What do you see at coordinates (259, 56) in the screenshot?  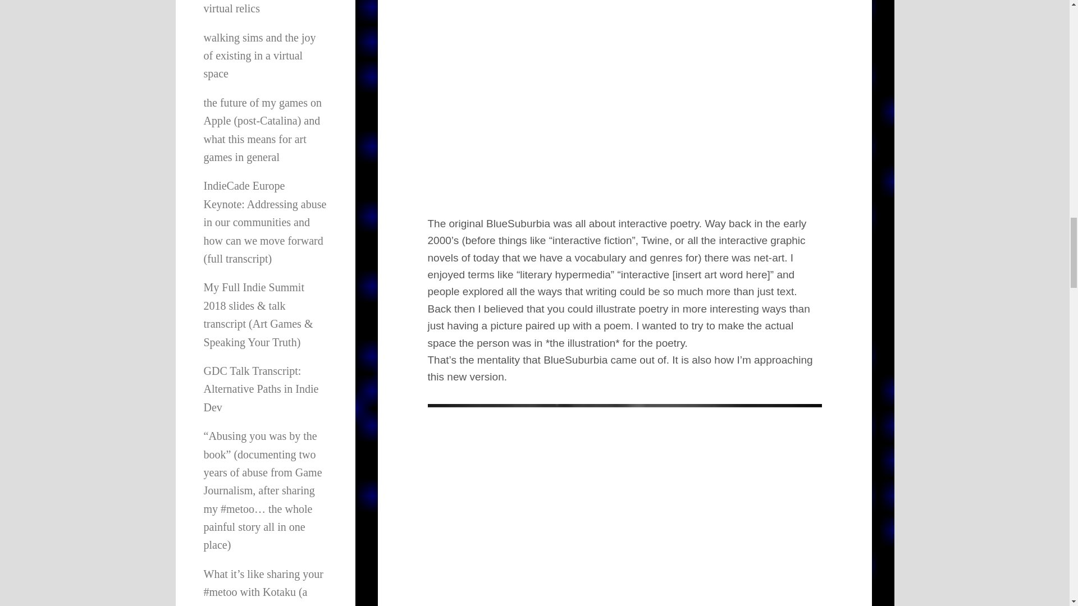 I see `walking sims and the joy of existing in a virtual space` at bounding box center [259, 56].